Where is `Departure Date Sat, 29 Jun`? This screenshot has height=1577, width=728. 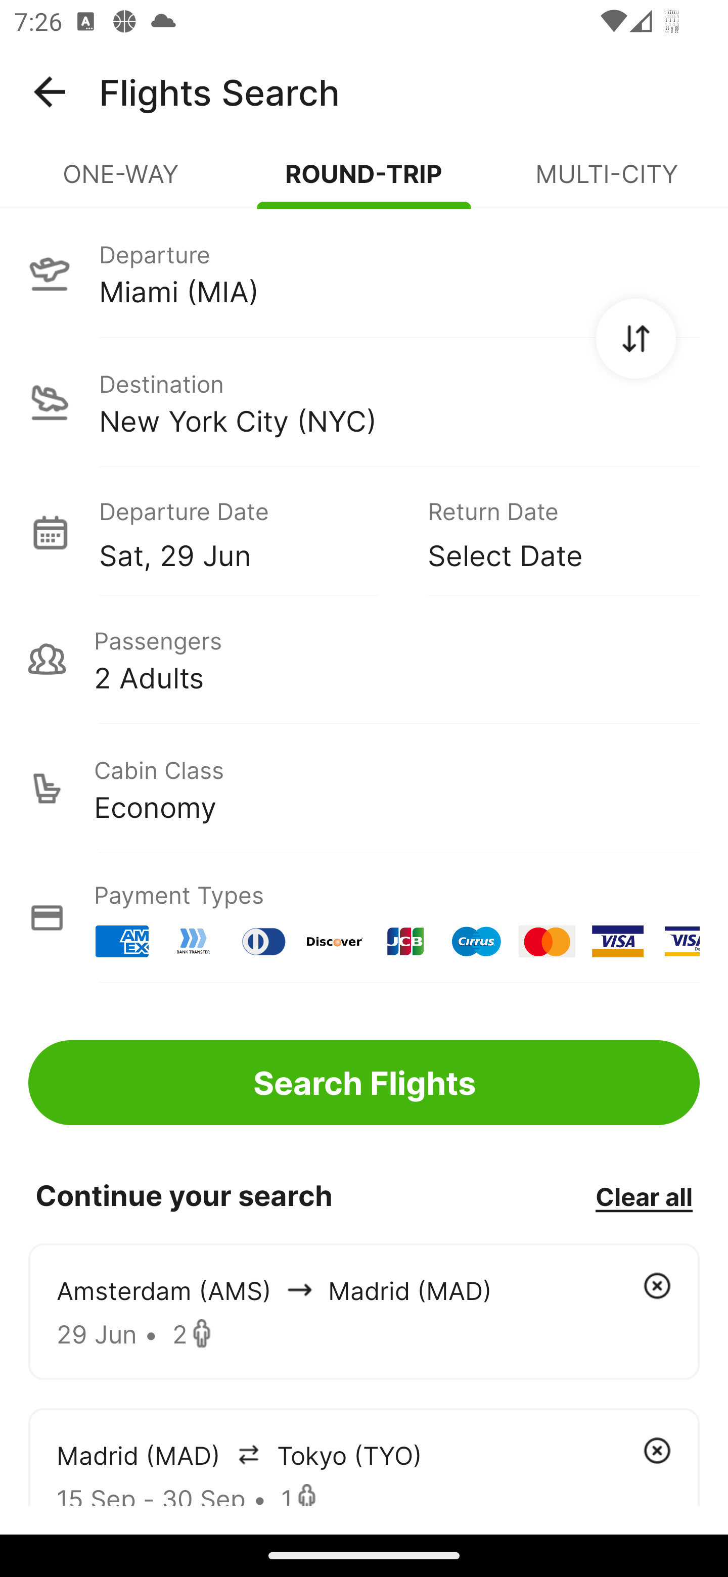
Departure Date Sat, 29 Jun is located at coordinates (249, 532).